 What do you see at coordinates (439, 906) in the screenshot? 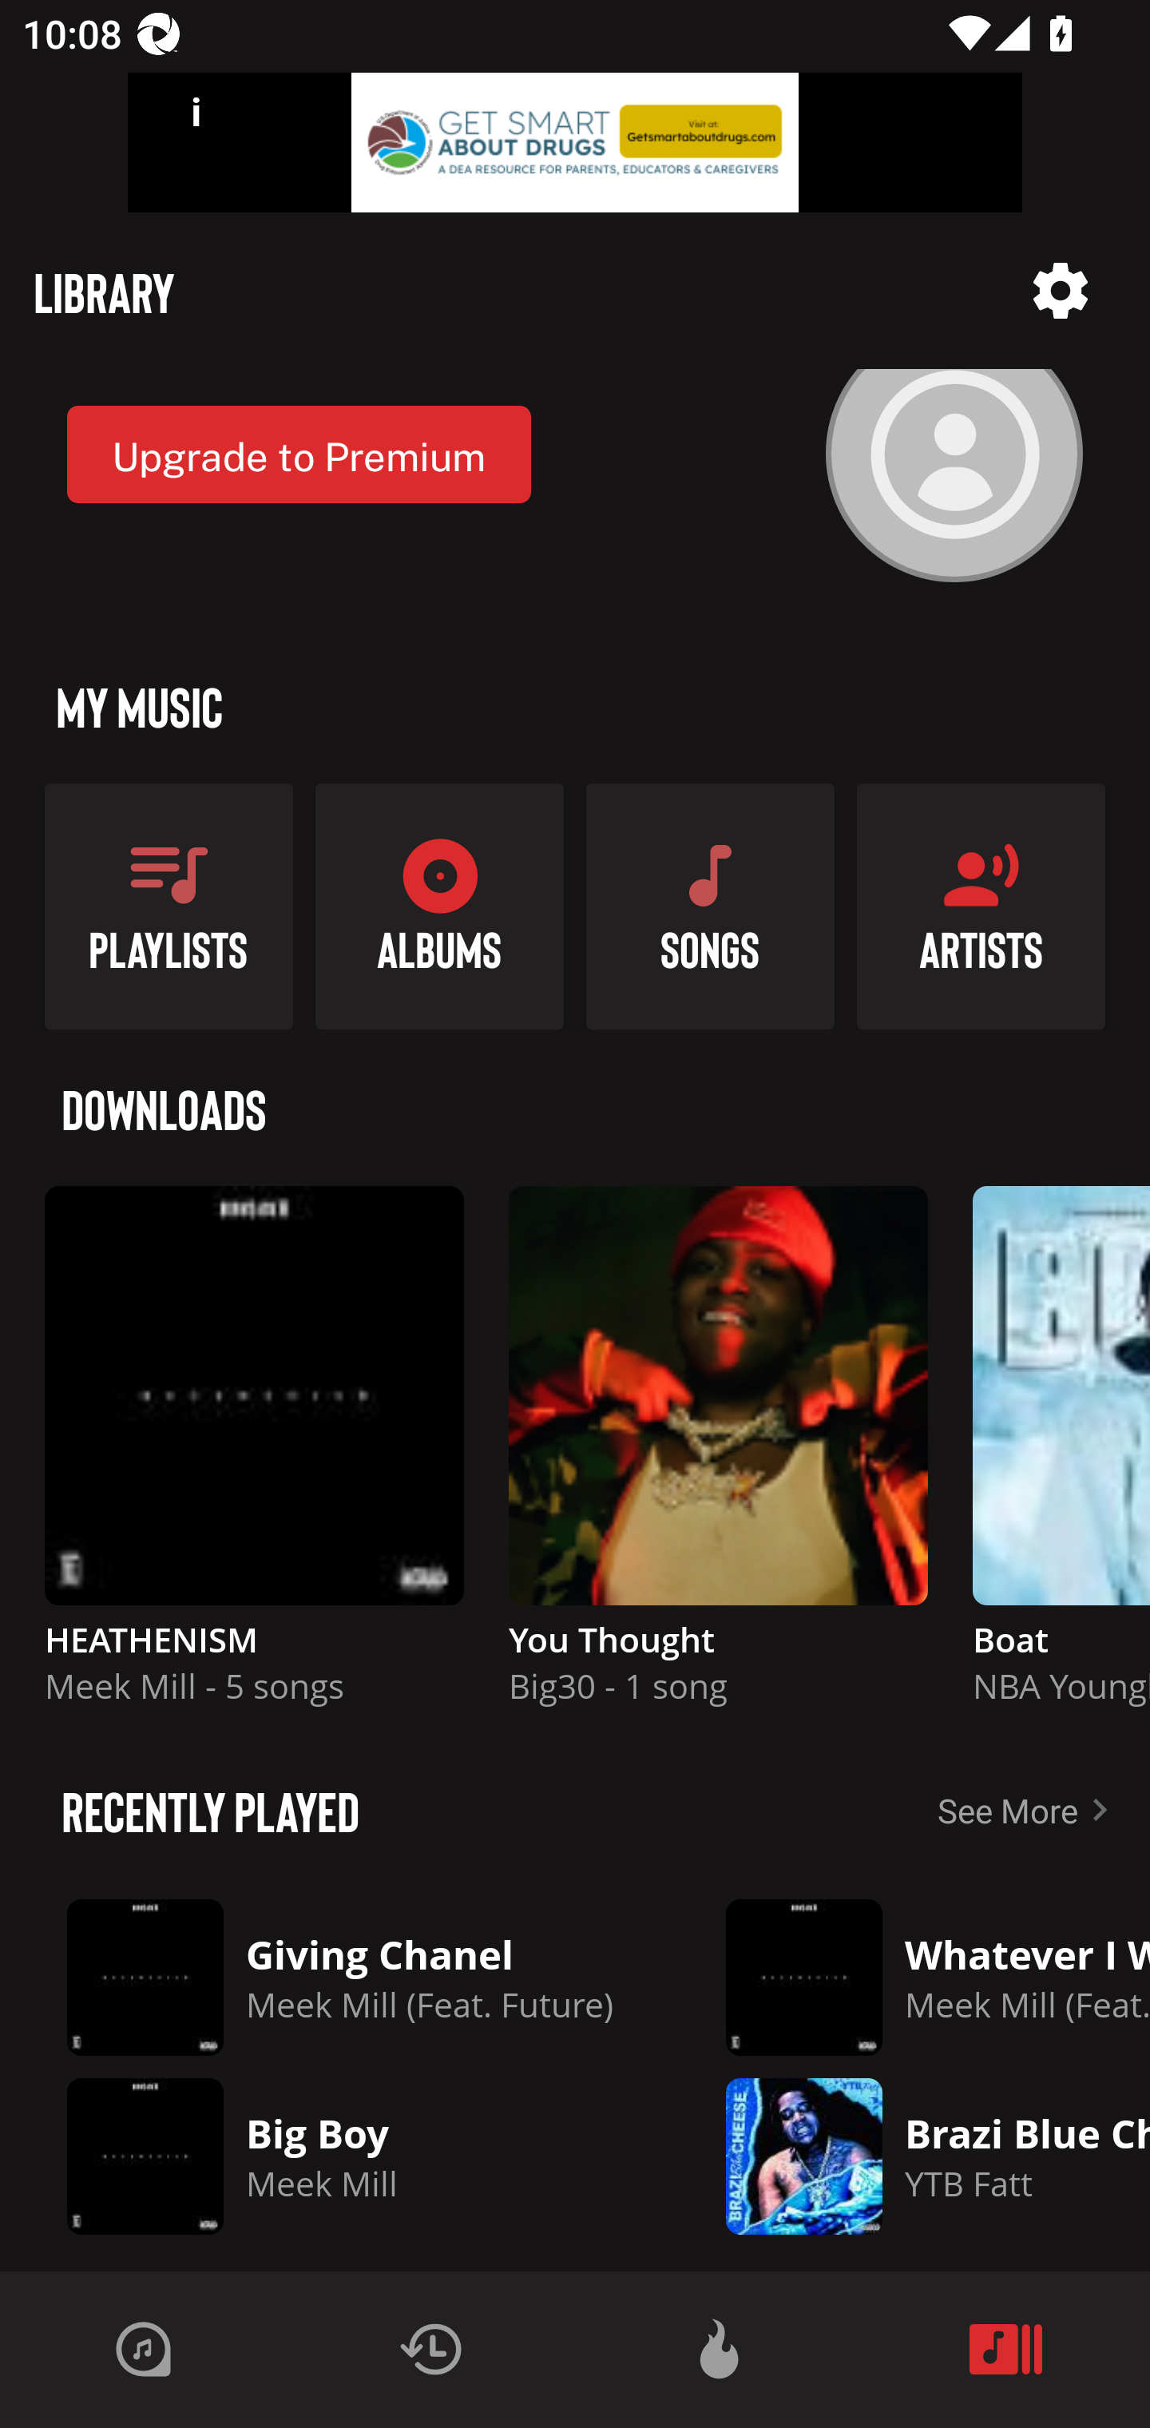
I see `Albums` at bounding box center [439, 906].